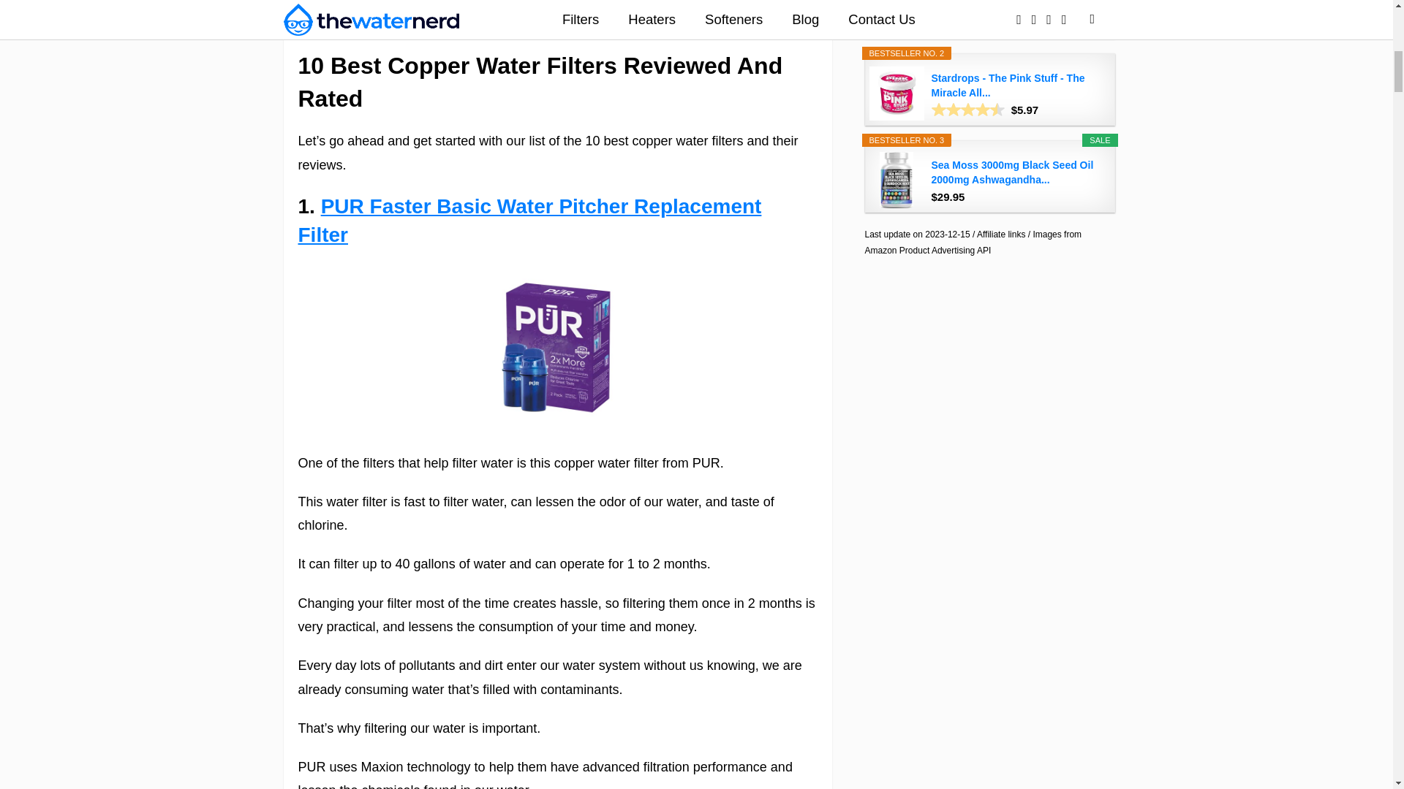  What do you see at coordinates (529, 220) in the screenshot?
I see `PUR Faster Basic Water Pitcher Replacement Filter` at bounding box center [529, 220].